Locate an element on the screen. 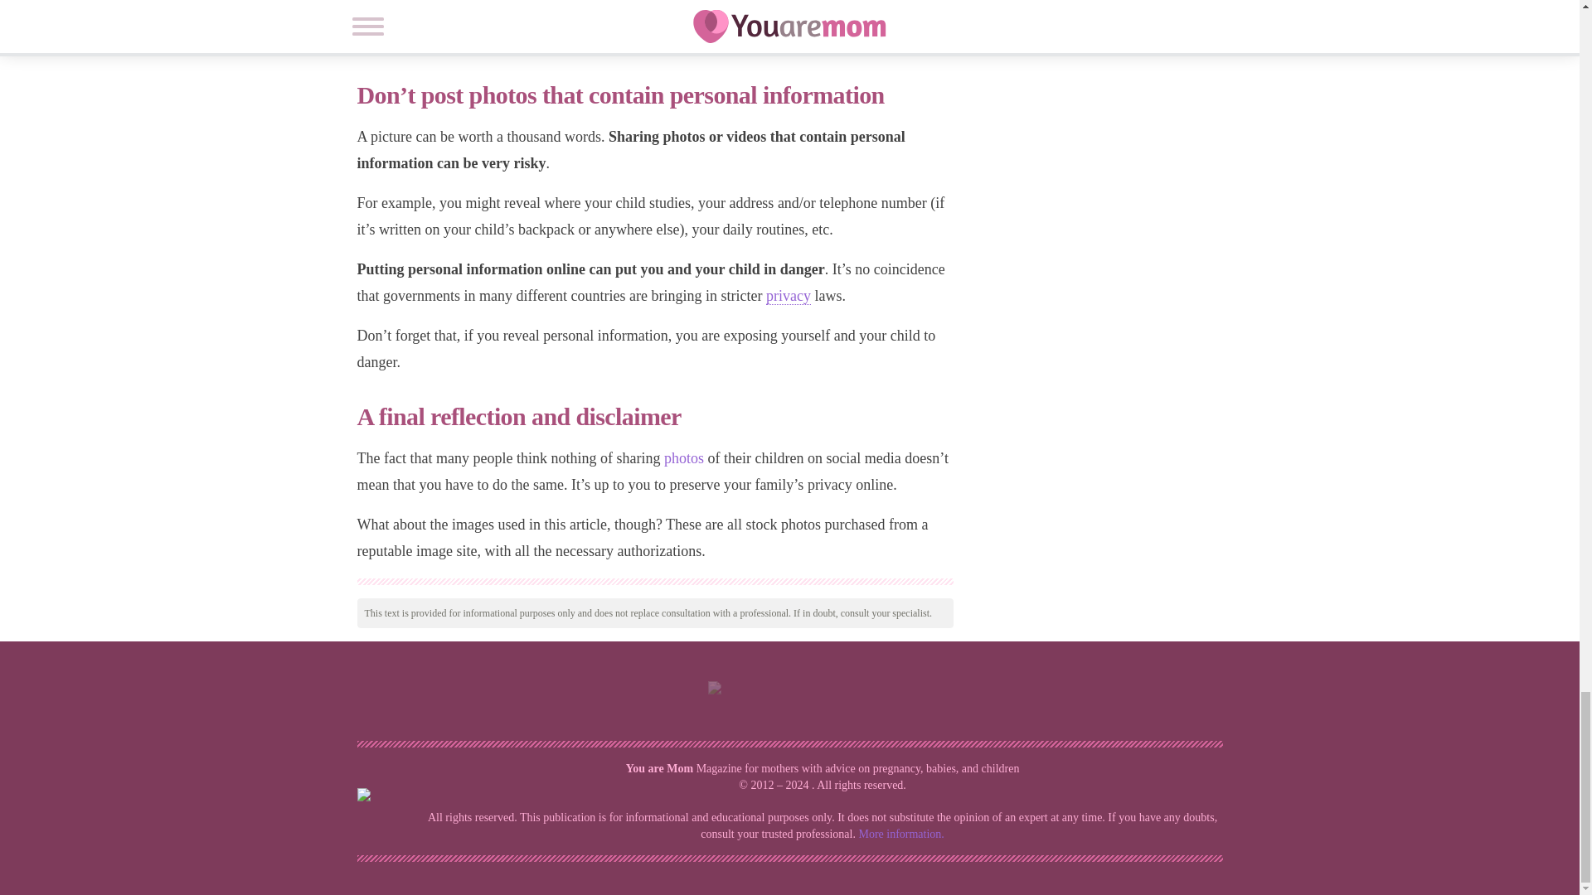 Image resolution: width=1592 pixels, height=895 pixels. privacy is located at coordinates (788, 296).